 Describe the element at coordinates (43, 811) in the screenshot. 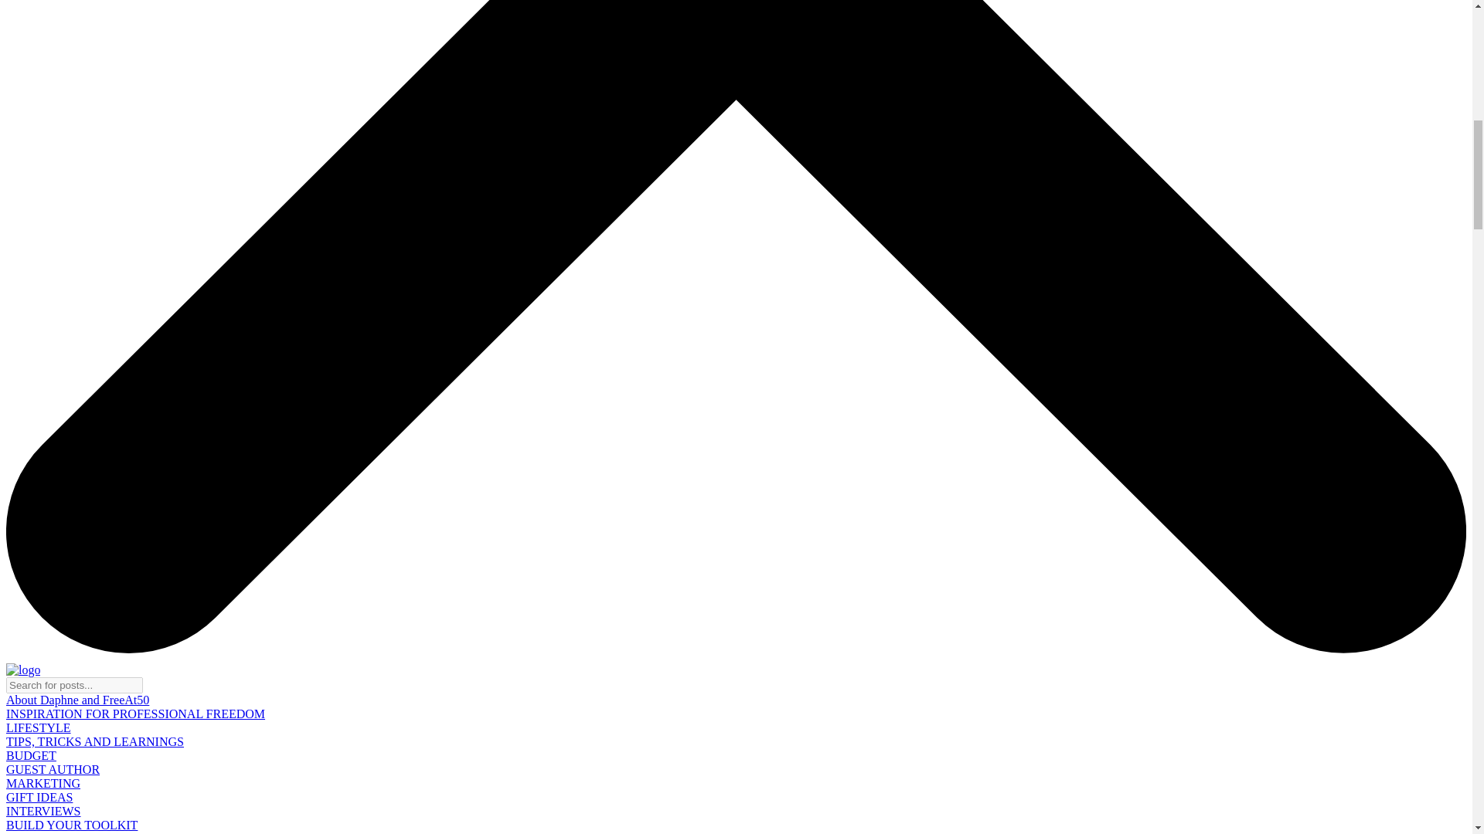

I see `INTERVIEWS` at that location.